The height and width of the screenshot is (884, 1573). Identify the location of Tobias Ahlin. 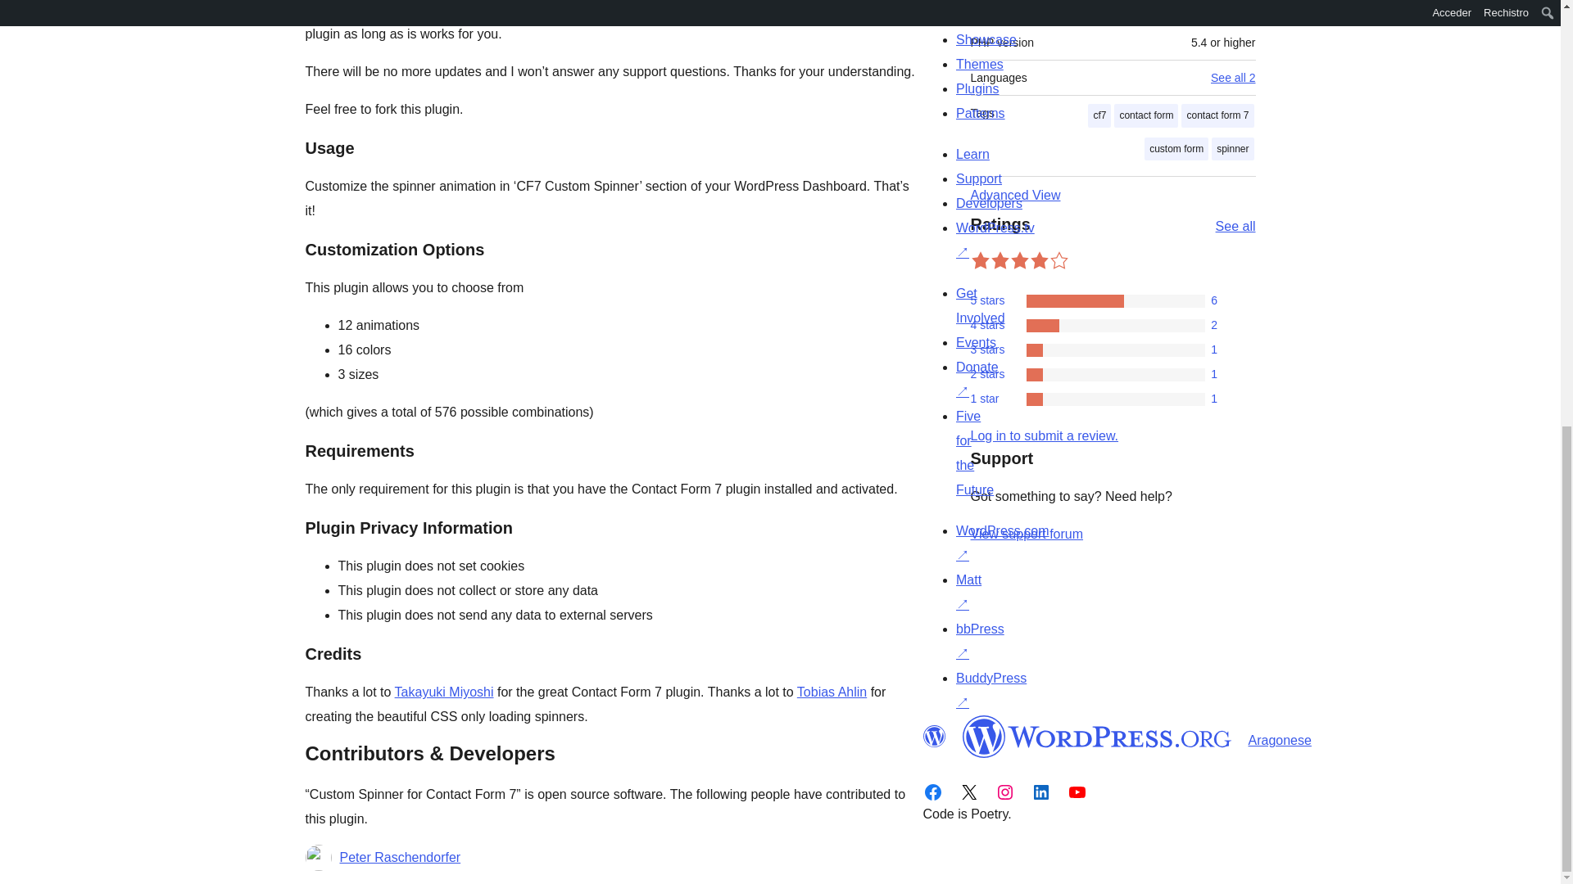
(832, 692).